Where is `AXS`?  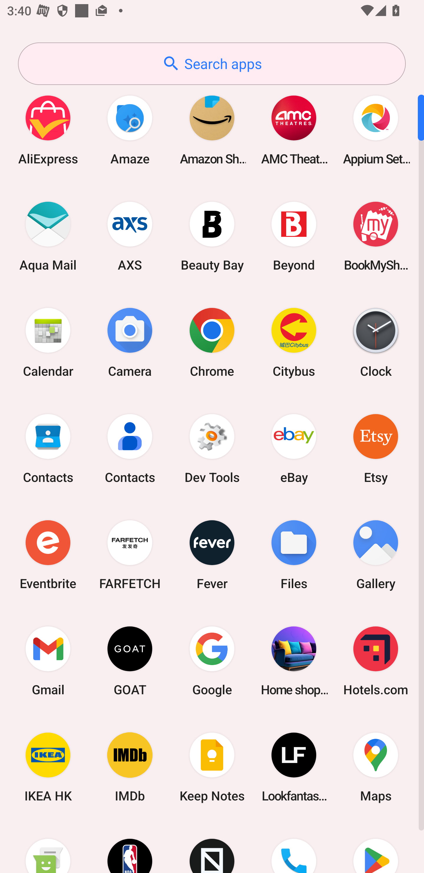 AXS is located at coordinates (130, 236).